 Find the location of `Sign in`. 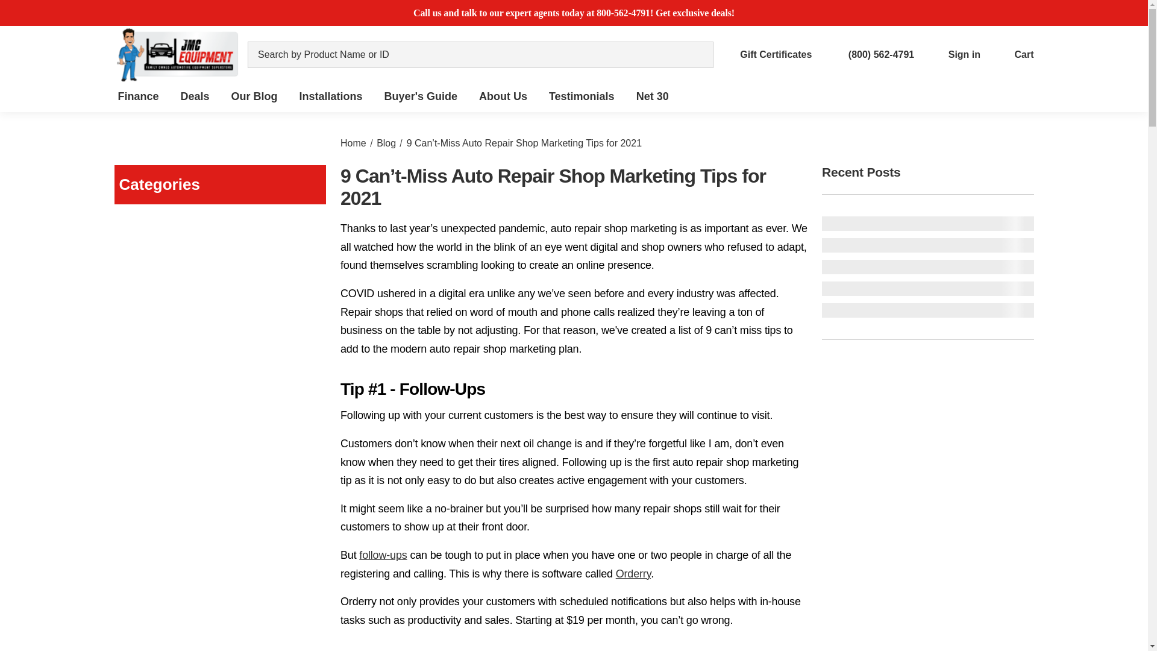

Sign in is located at coordinates (955, 54).